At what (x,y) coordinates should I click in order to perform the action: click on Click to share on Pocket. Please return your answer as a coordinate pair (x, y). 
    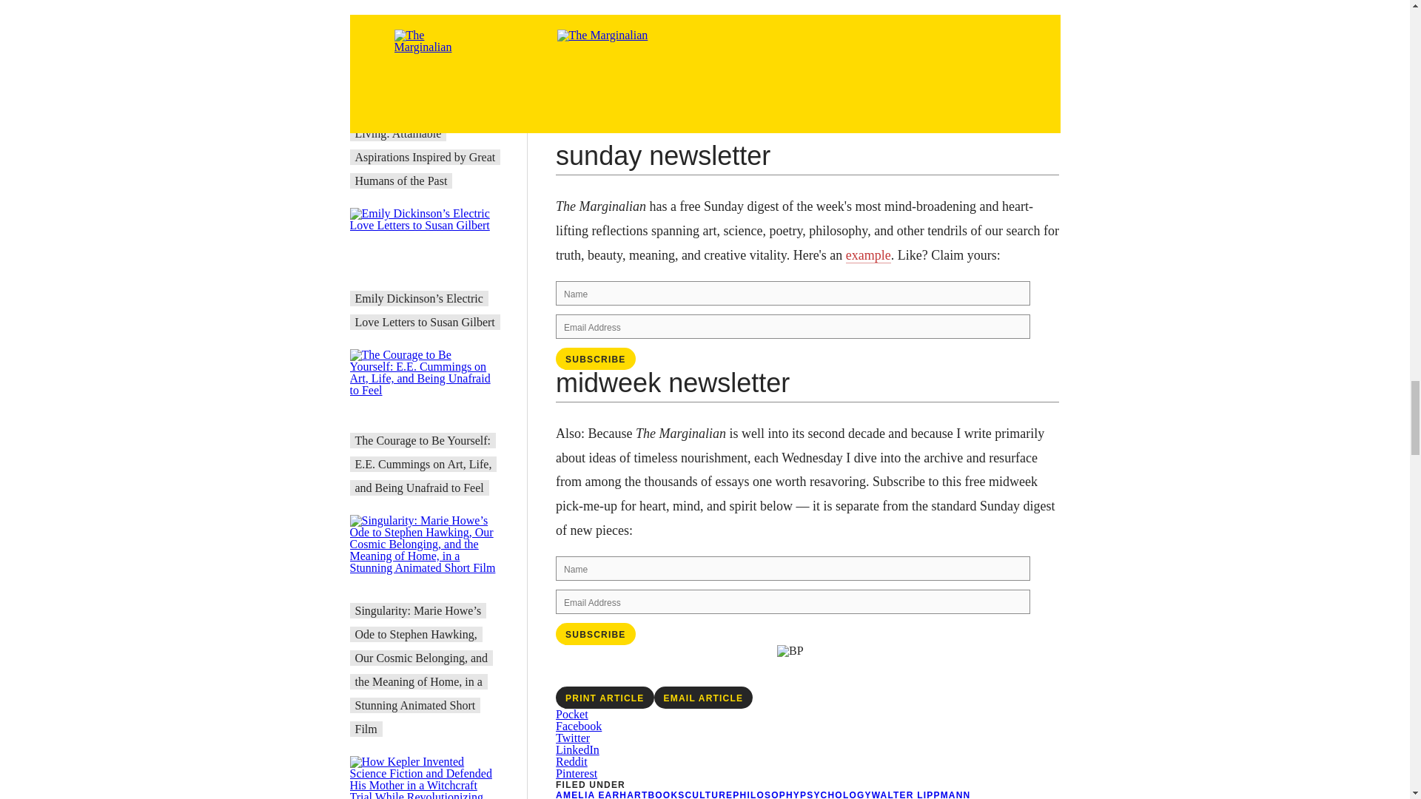
    Looking at the image, I should click on (571, 714).